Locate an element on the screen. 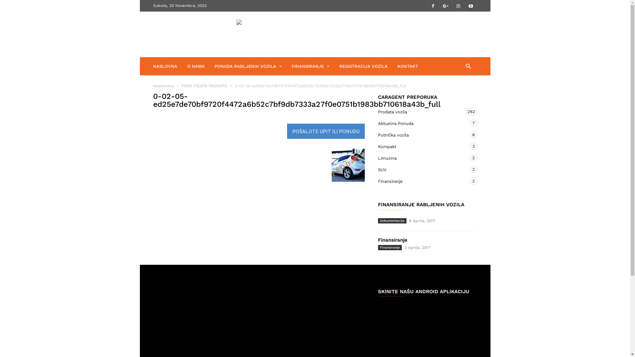  O NAMA is located at coordinates (201, 66).